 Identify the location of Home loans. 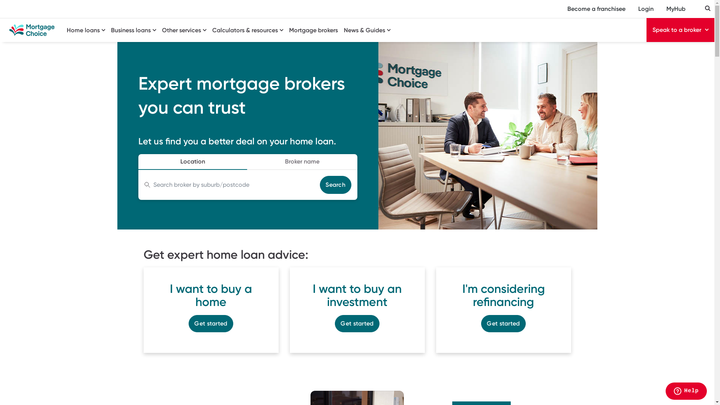
(86, 29).